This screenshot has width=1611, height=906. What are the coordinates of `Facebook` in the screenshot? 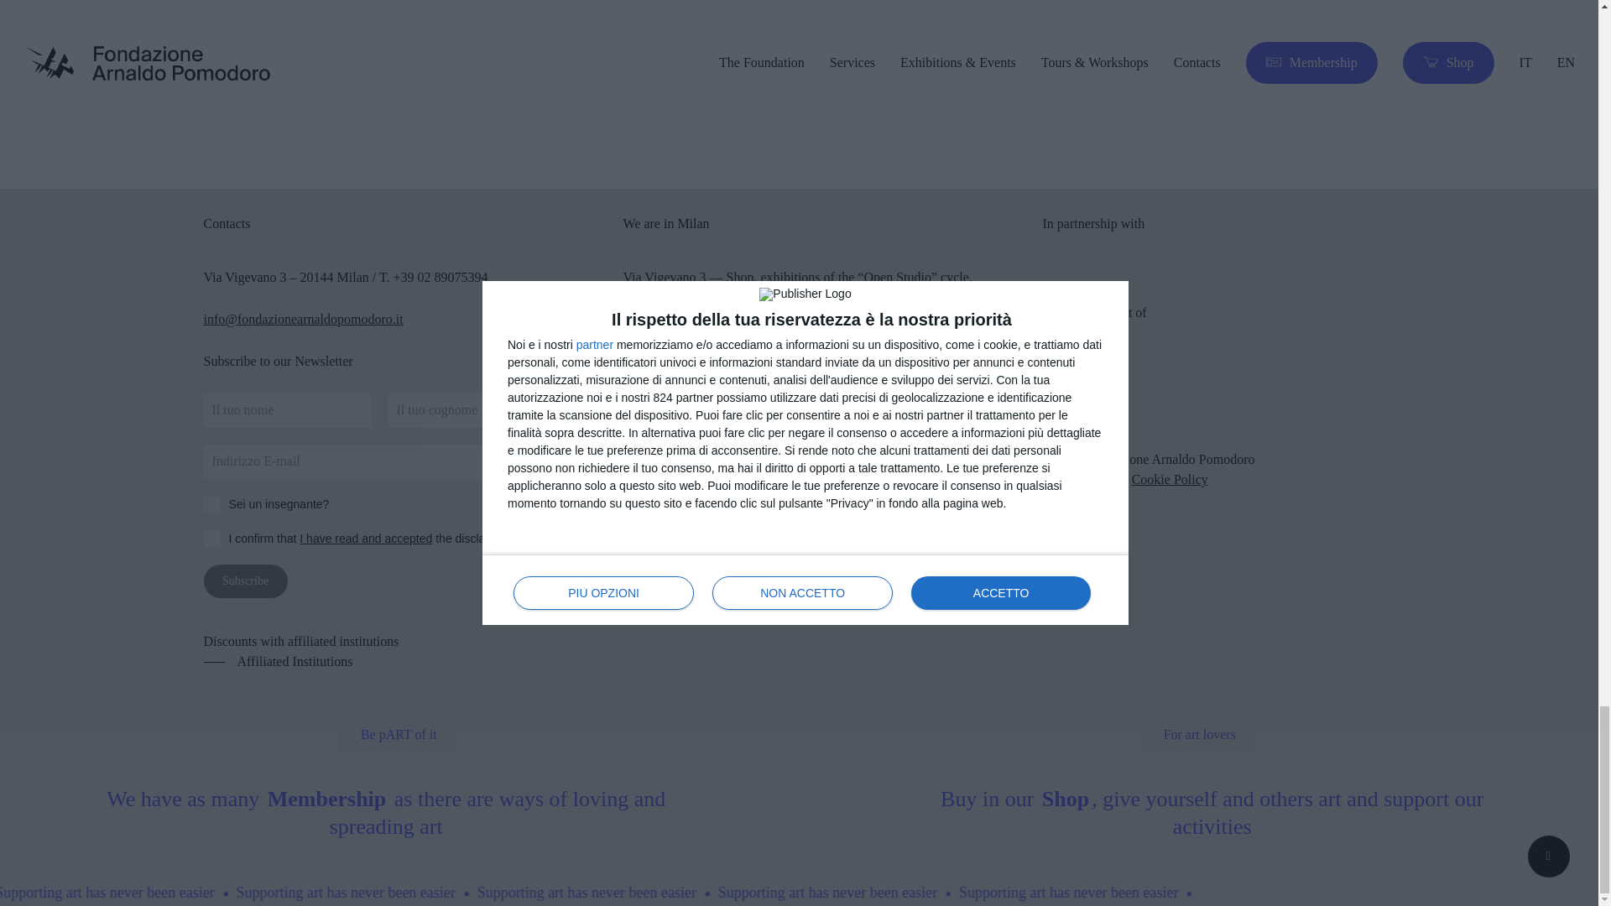 It's located at (648, 435).